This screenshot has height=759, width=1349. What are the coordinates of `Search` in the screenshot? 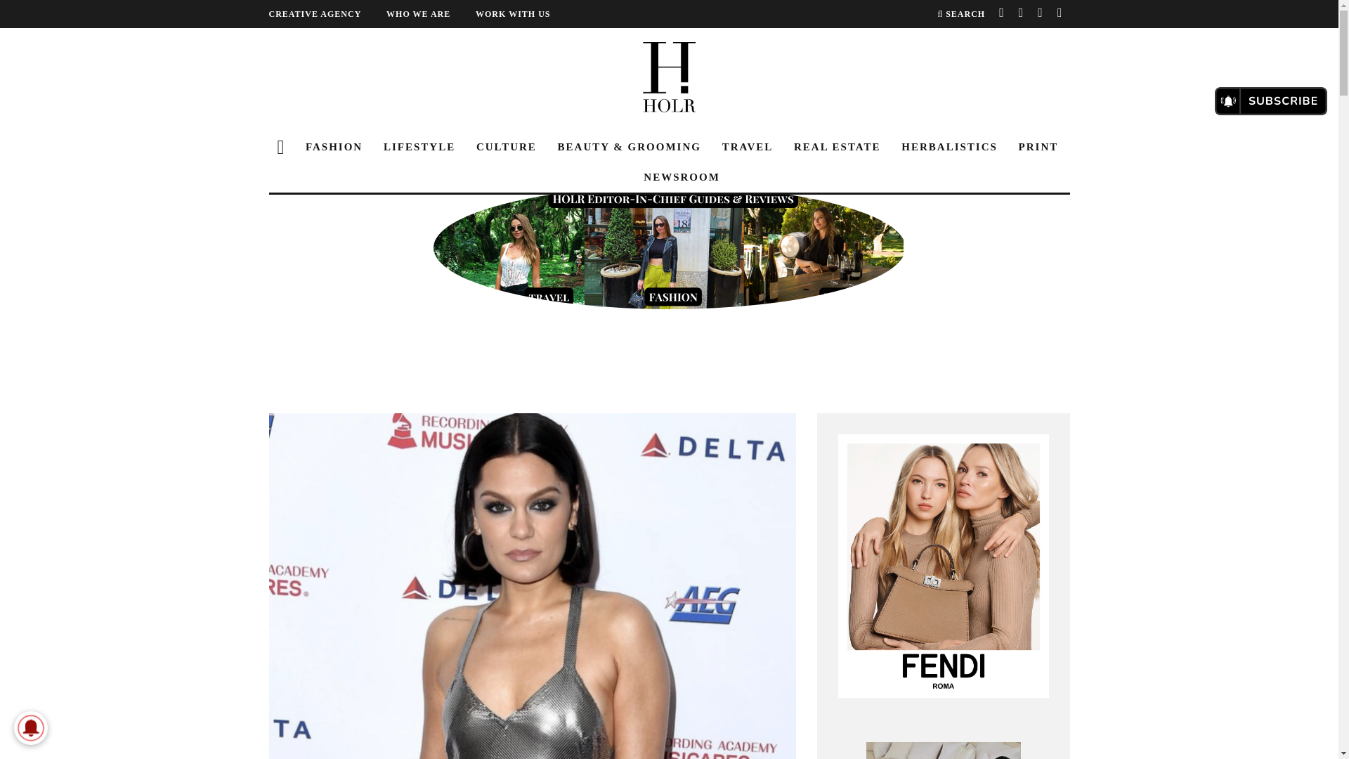 It's located at (961, 14).